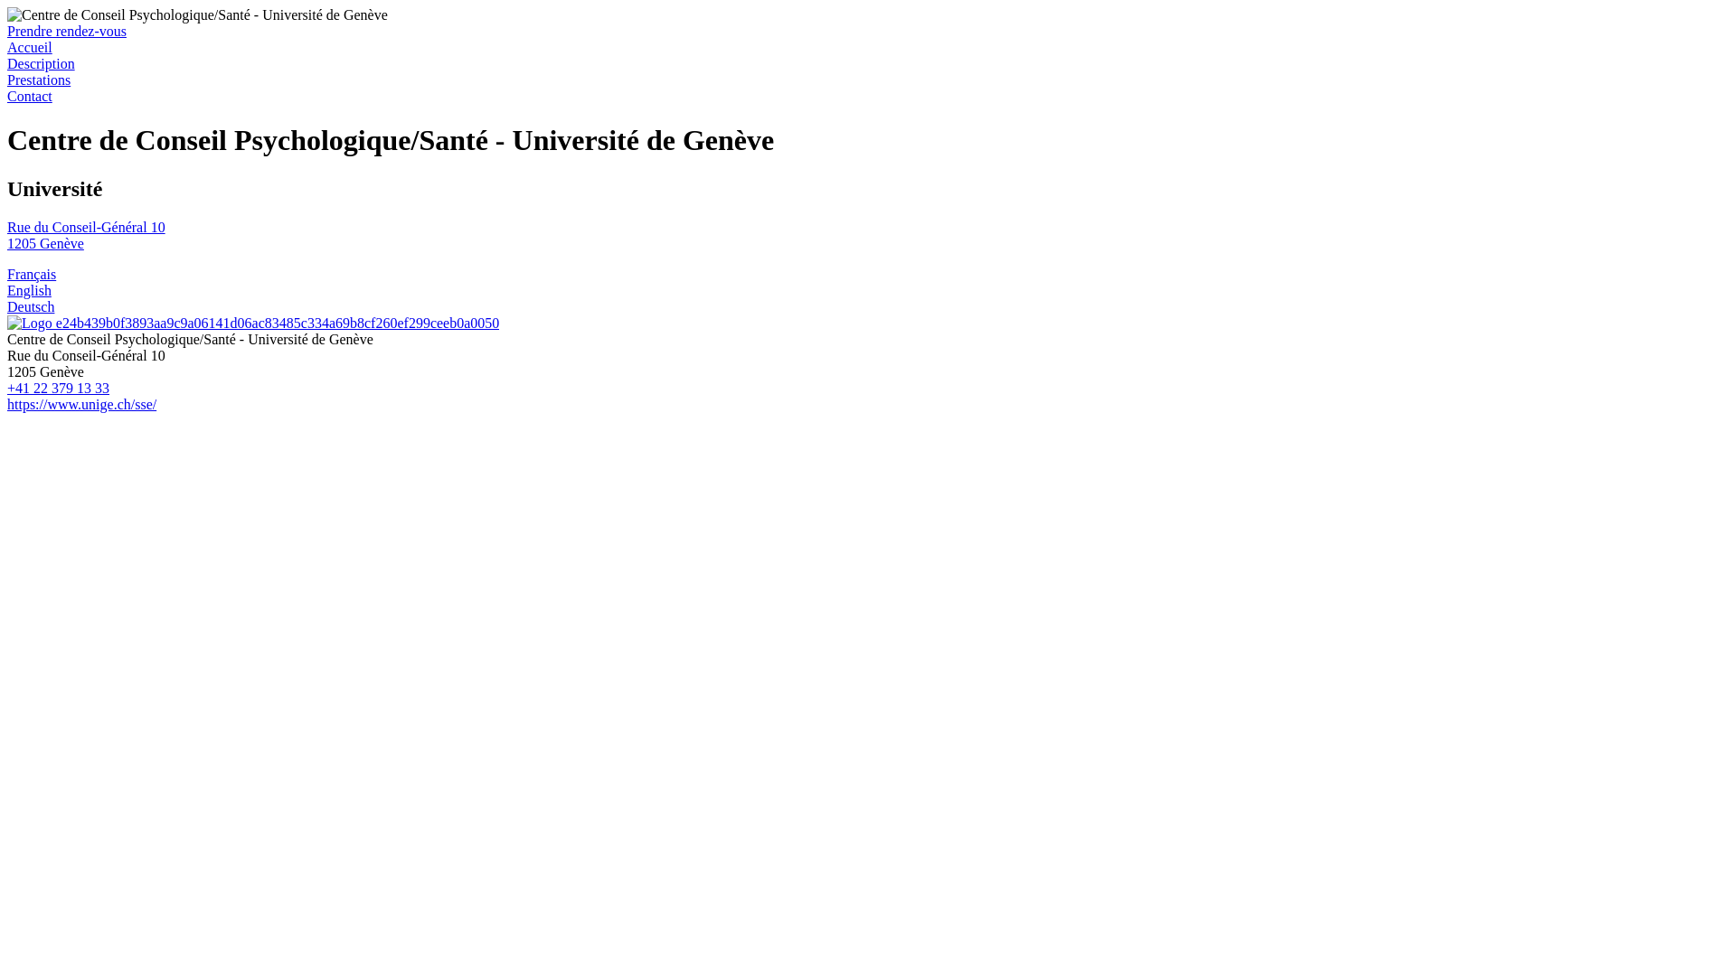  Describe the element at coordinates (39, 80) in the screenshot. I see `Prestations` at that location.